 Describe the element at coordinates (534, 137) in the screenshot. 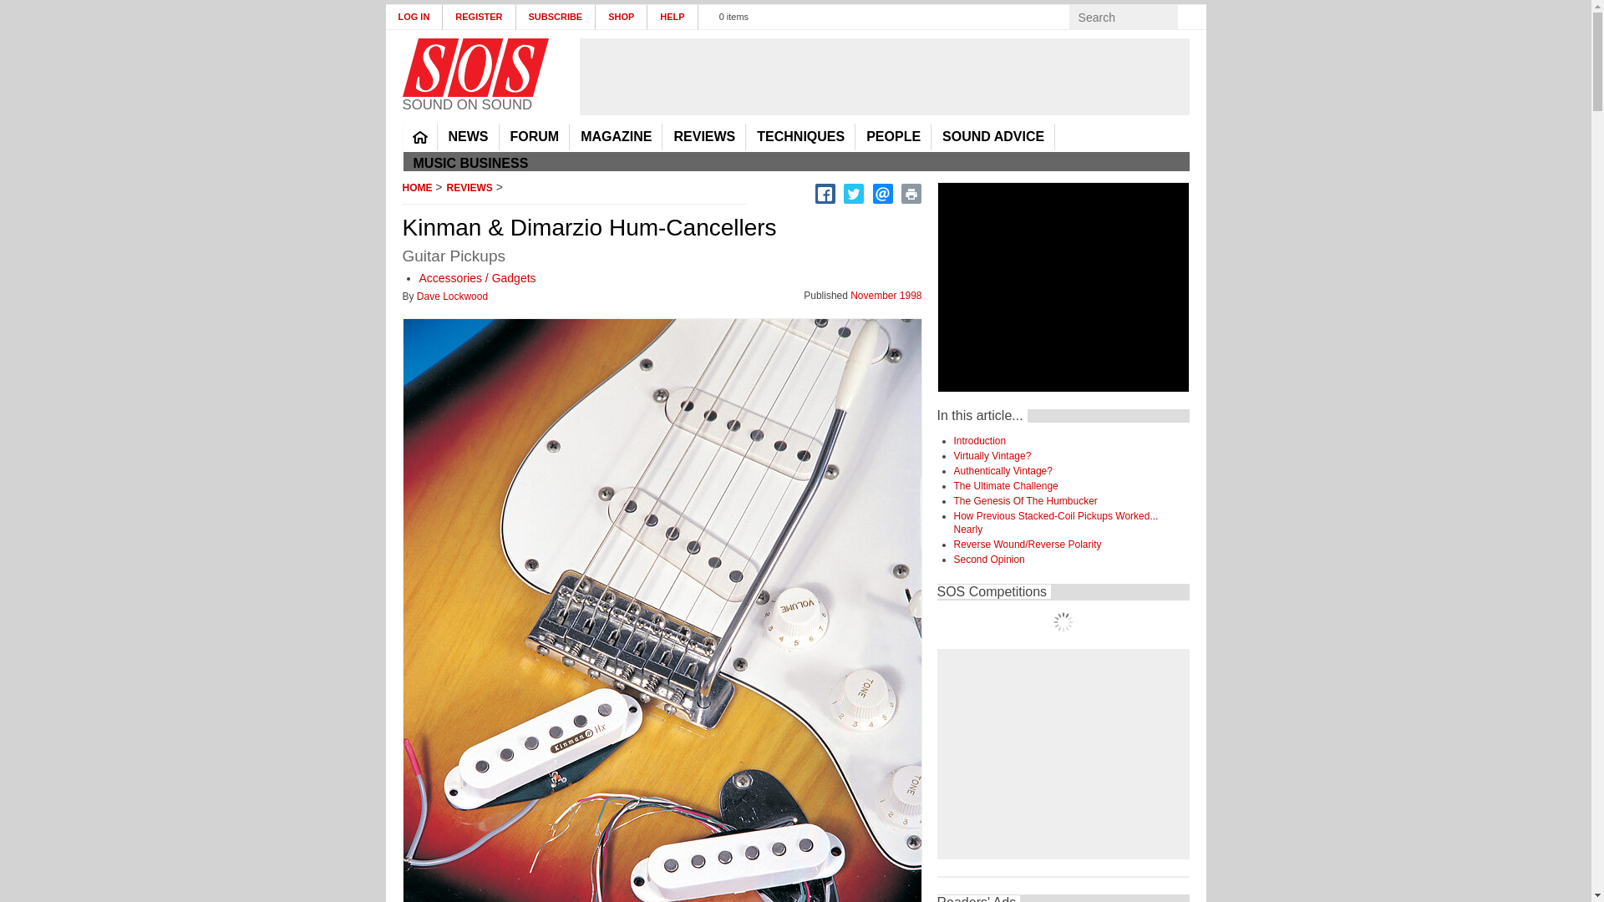

I see `FORUM` at that location.